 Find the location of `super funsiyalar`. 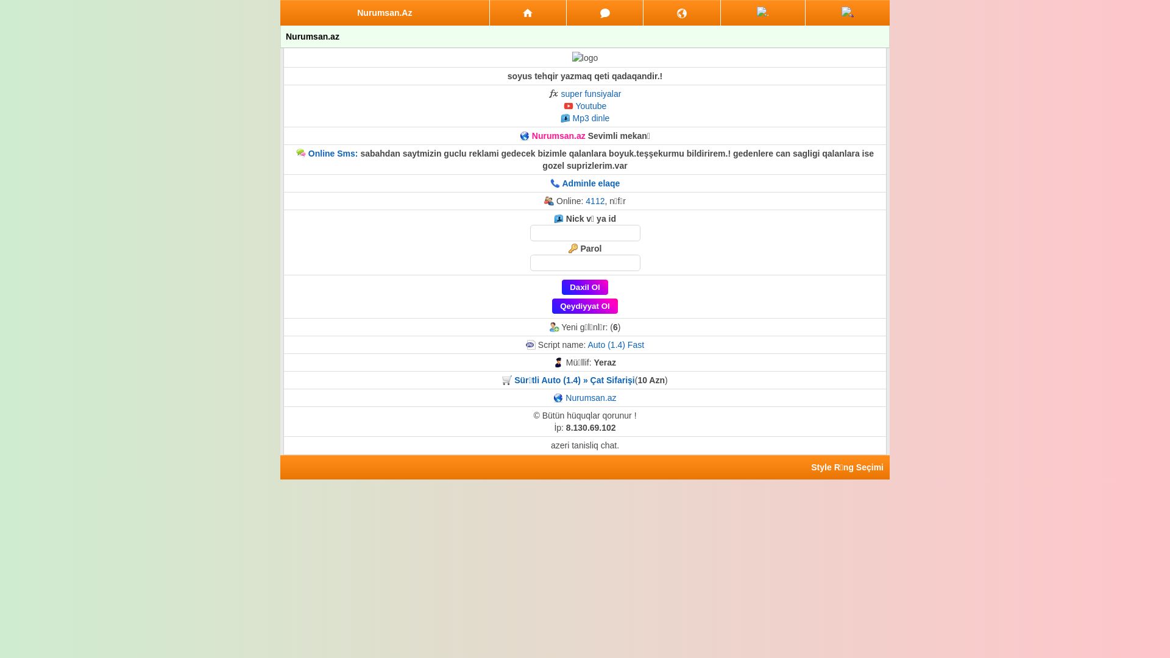

super funsiyalar is located at coordinates (591, 94).